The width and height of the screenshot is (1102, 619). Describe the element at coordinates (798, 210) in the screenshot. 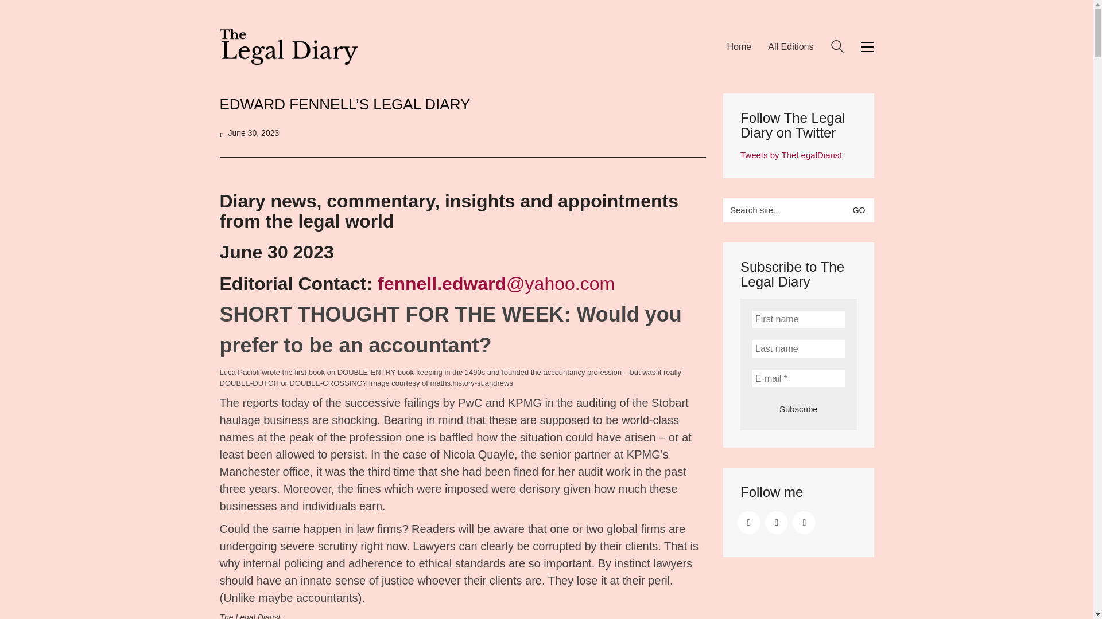

I see `Search for:` at that location.